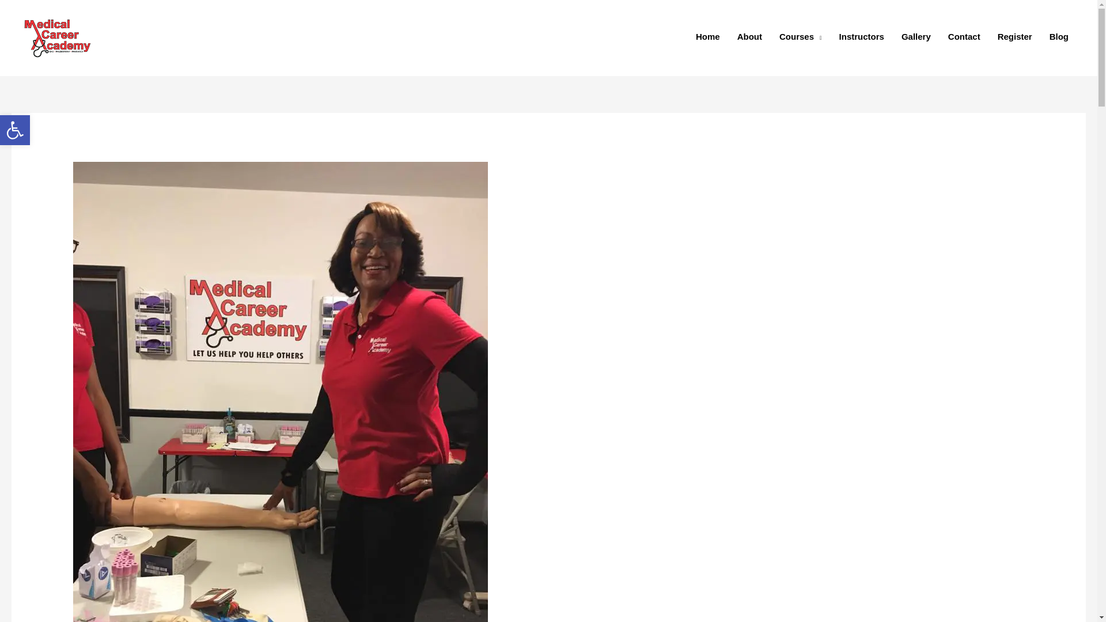 The width and height of the screenshot is (1106, 622). Describe the element at coordinates (707, 36) in the screenshot. I see `Instructors` at that location.